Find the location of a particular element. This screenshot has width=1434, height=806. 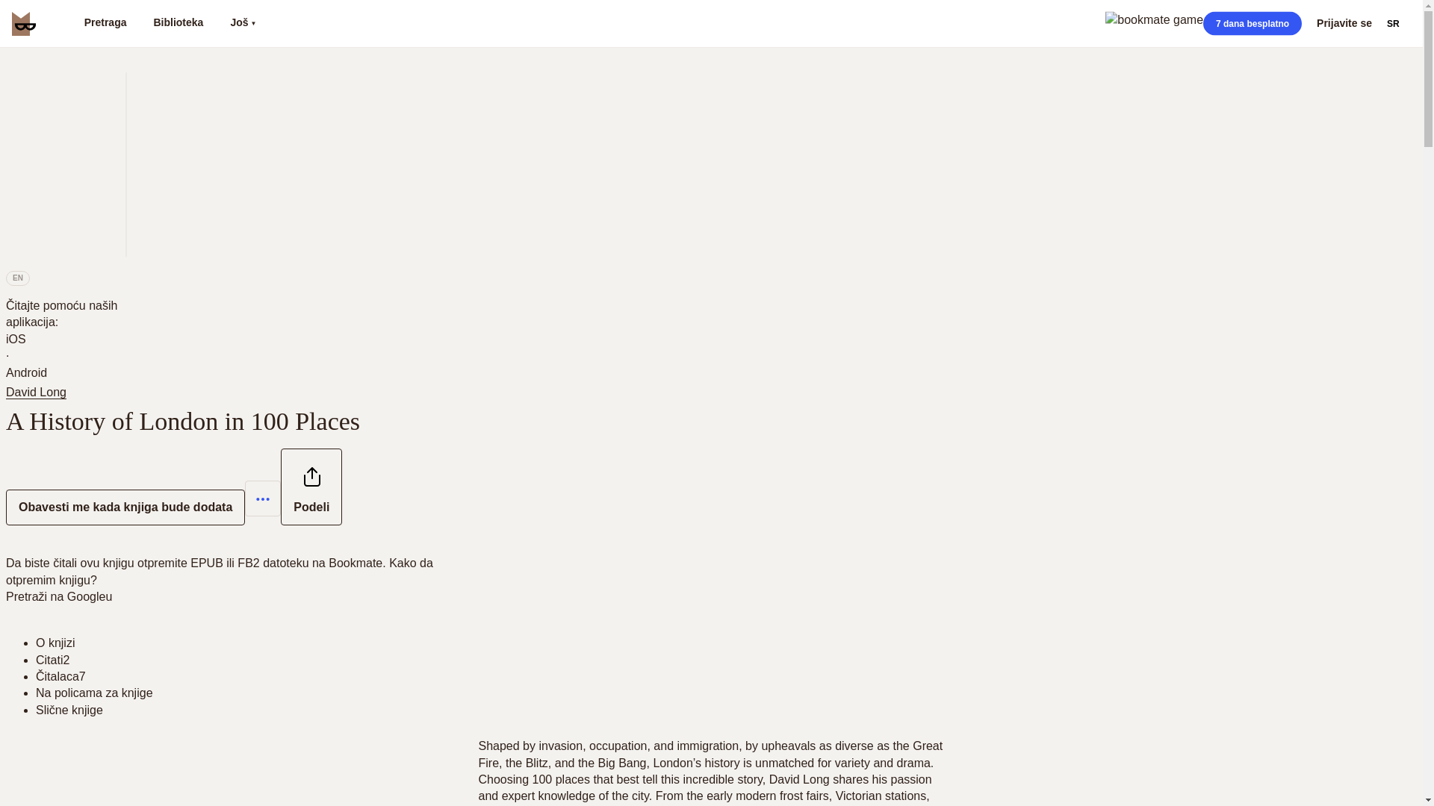

Kako da otpremim knjigu? is located at coordinates (219, 572).